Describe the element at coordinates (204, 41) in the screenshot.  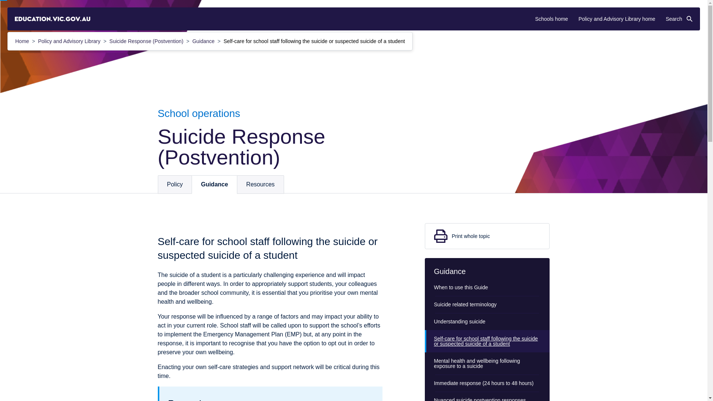
I see `Guidance` at that location.